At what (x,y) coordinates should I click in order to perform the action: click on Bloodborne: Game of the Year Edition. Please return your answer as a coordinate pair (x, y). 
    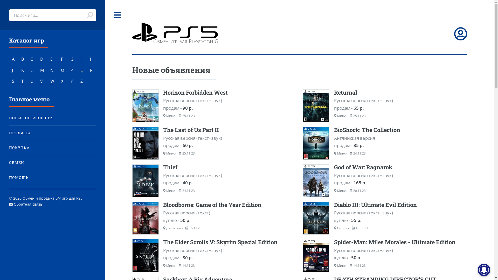
    Looking at the image, I should click on (214, 208).